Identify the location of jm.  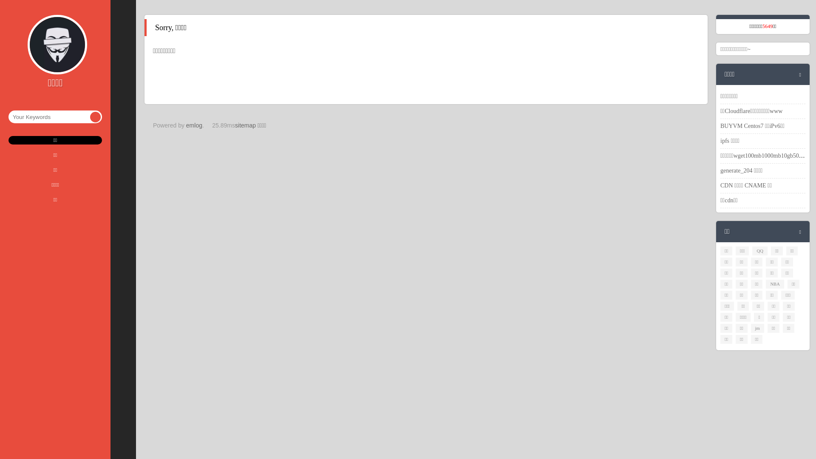
(757, 328).